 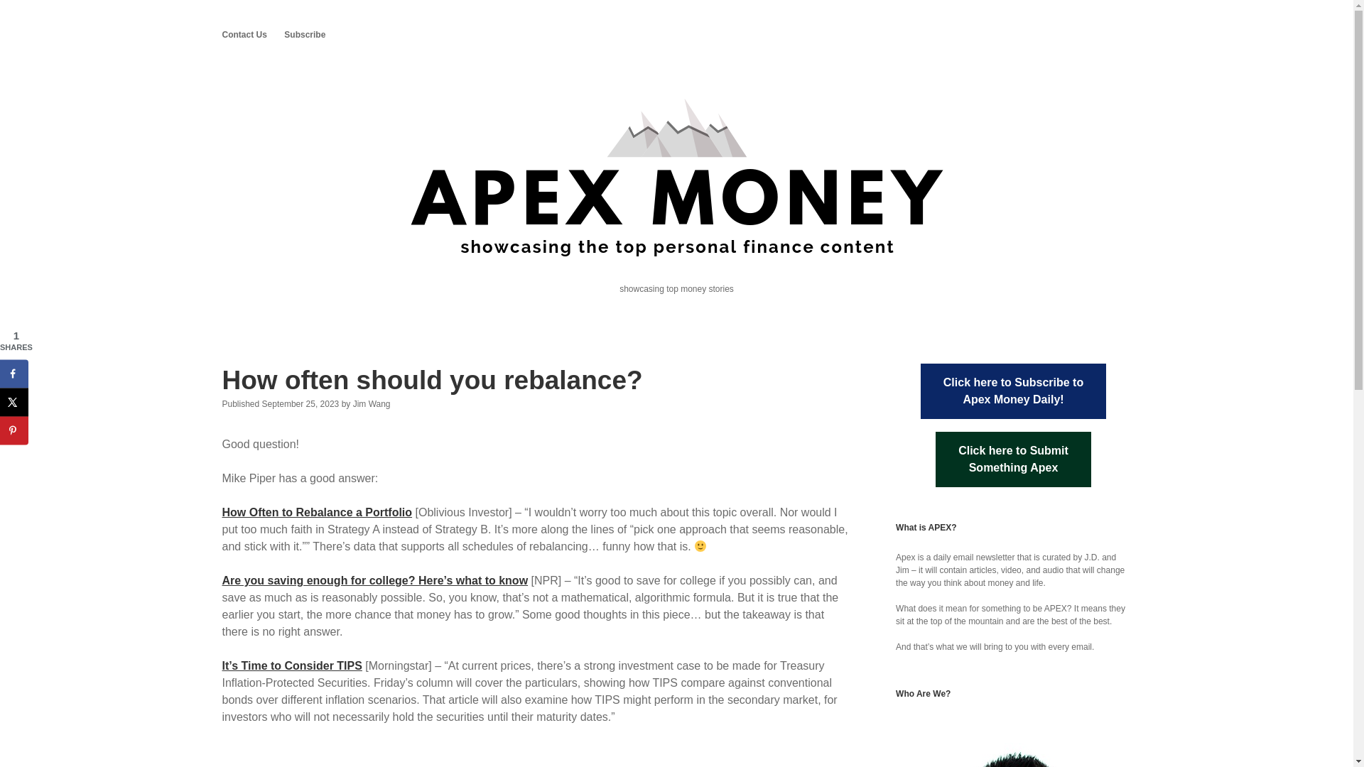 What do you see at coordinates (14, 402) in the screenshot?
I see `Contact Us` at bounding box center [14, 402].